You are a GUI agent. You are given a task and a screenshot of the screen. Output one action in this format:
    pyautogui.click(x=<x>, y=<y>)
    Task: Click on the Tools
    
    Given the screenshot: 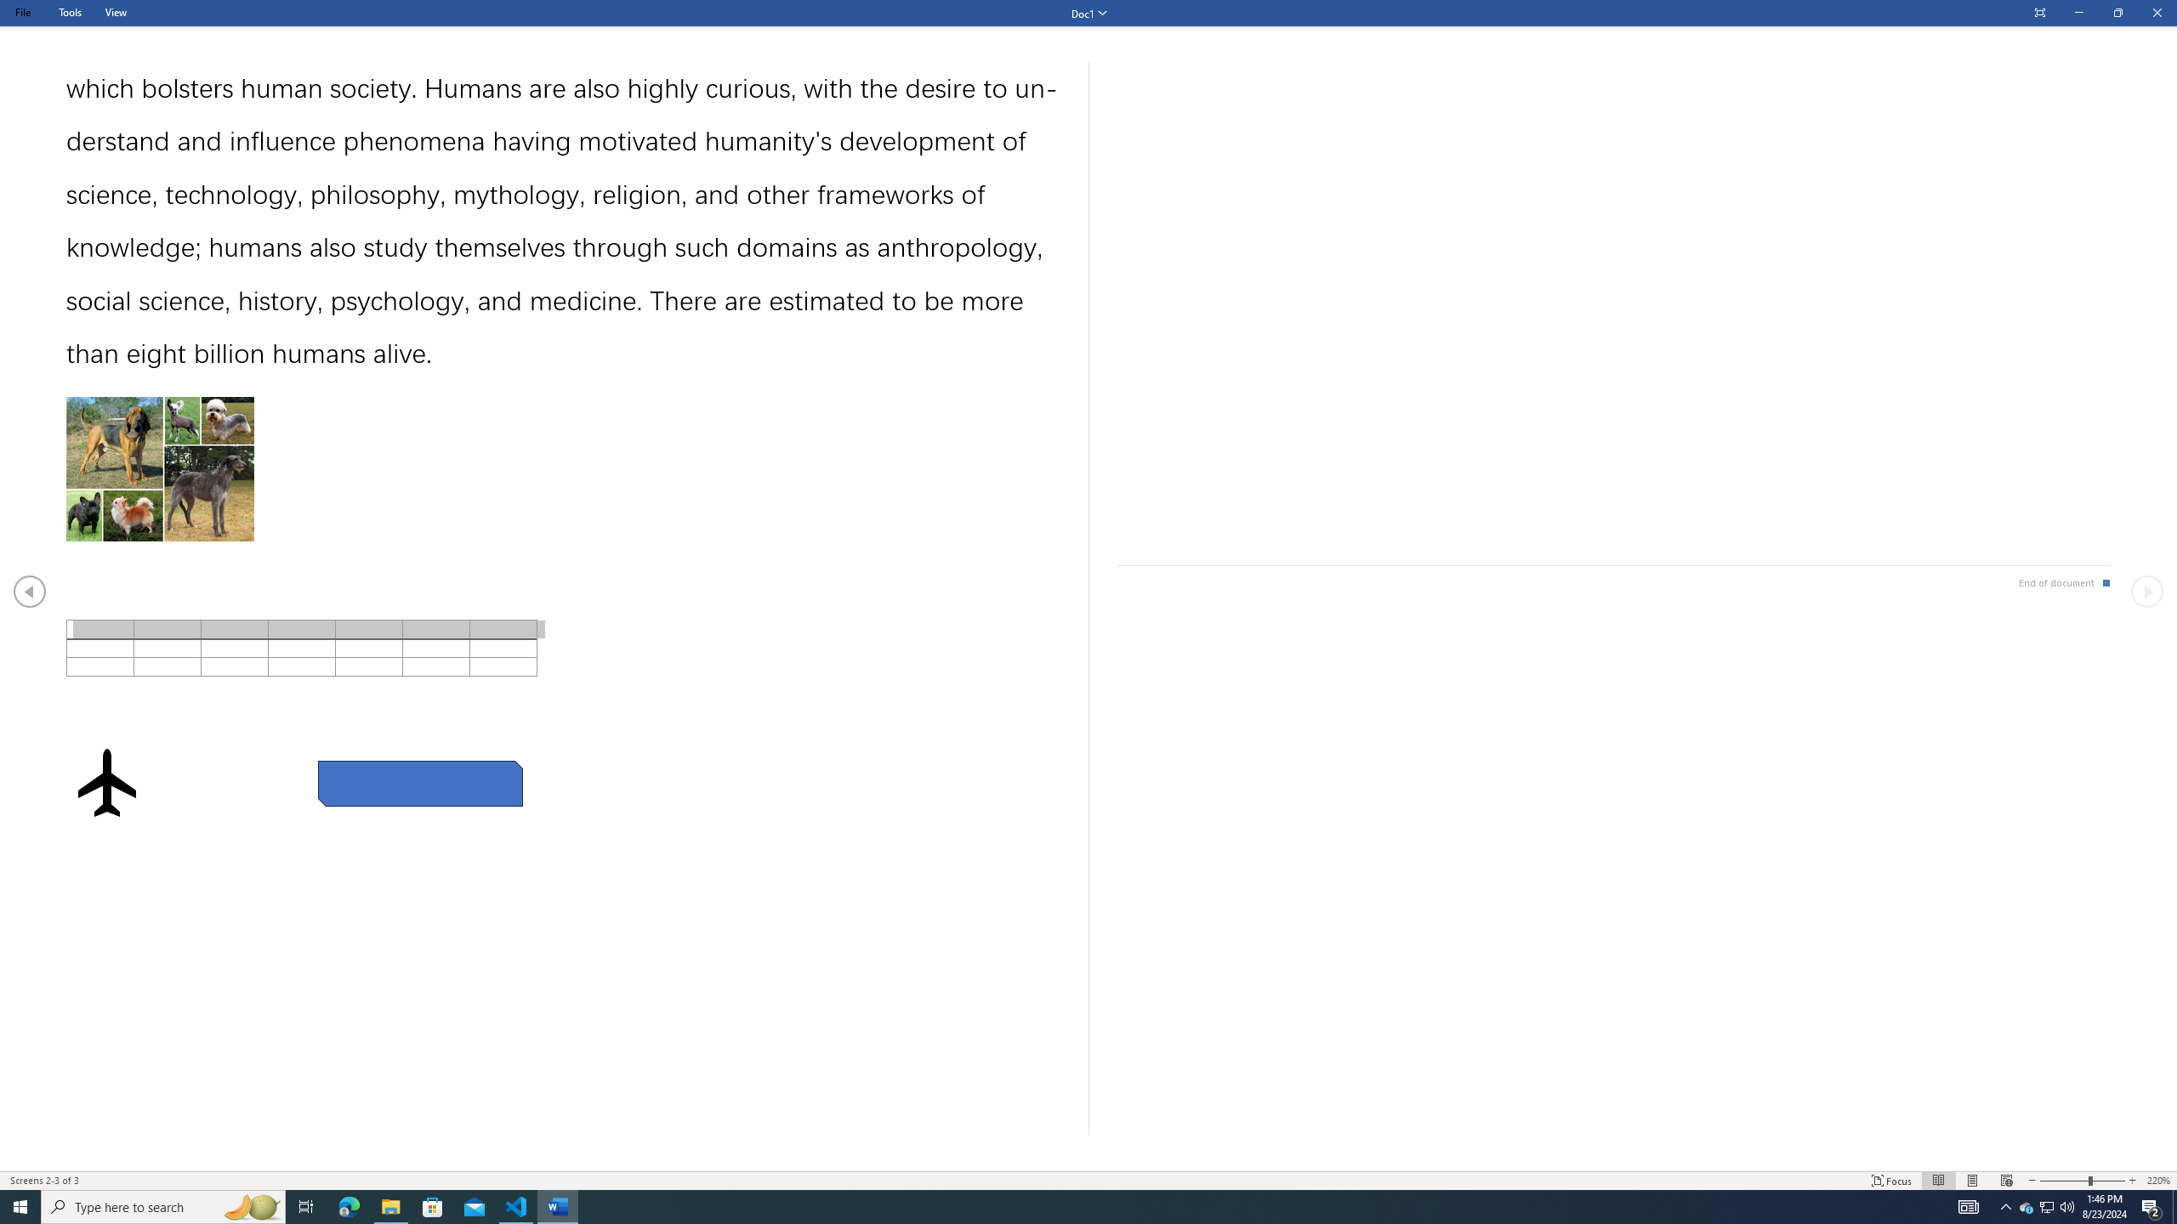 What is the action you would take?
    pyautogui.click(x=70, y=12)
    